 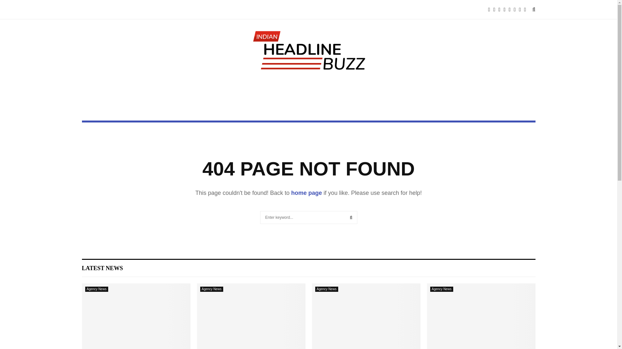 I want to click on LATEST NEWS, so click(x=102, y=268).